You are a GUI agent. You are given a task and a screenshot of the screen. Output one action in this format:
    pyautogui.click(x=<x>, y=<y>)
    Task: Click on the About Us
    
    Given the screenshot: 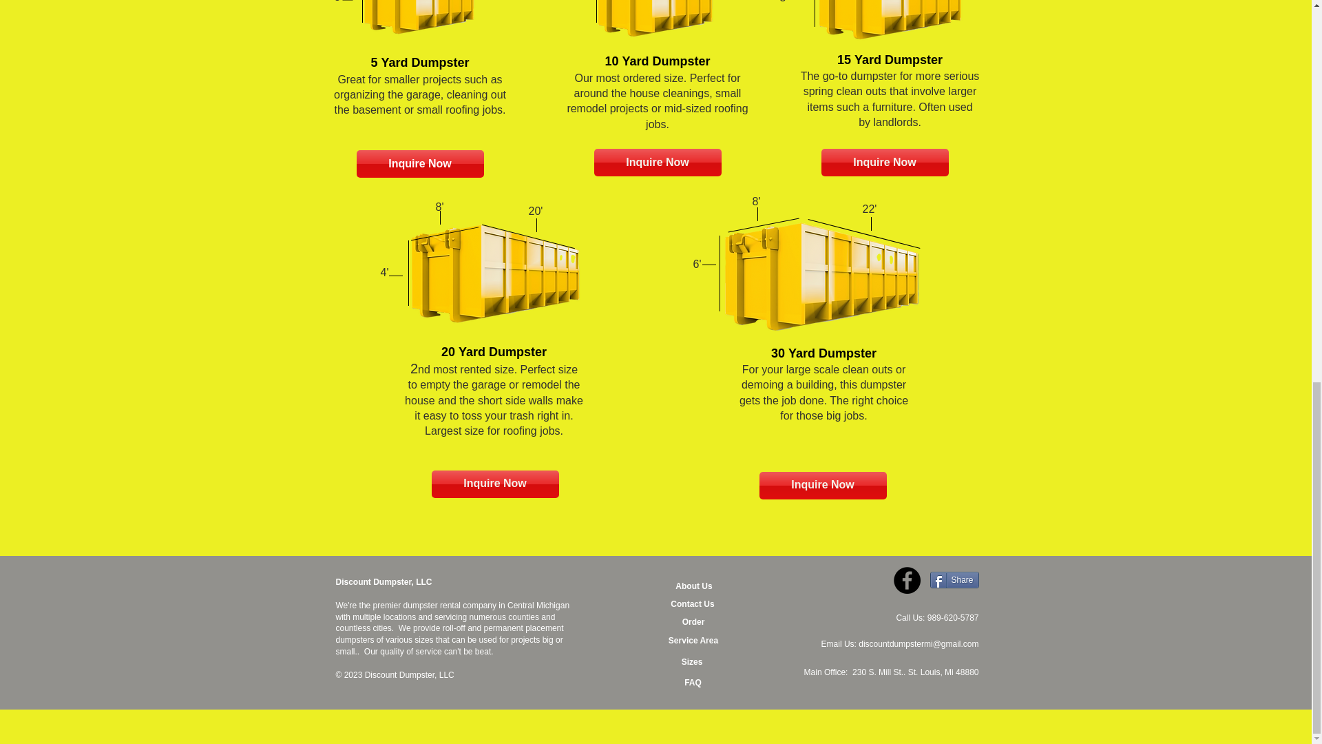 What is the action you would take?
    pyautogui.click(x=693, y=587)
    